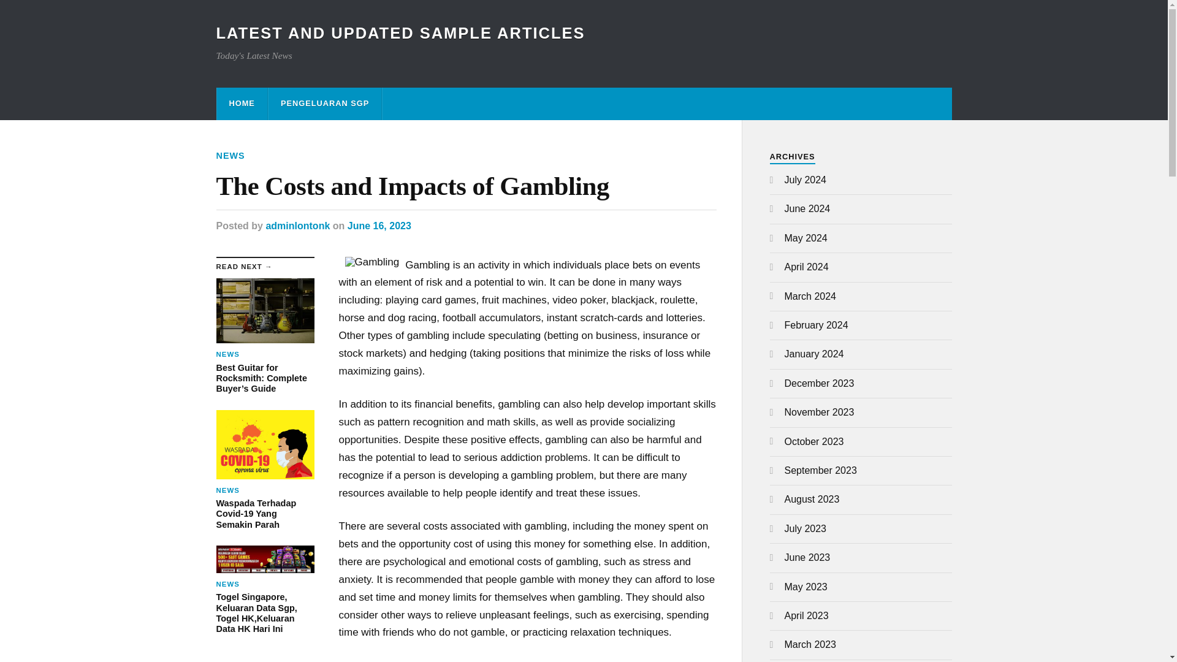  What do you see at coordinates (820, 471) in the screenshot?
I see `September 2023` at bounding box center [820, 471].